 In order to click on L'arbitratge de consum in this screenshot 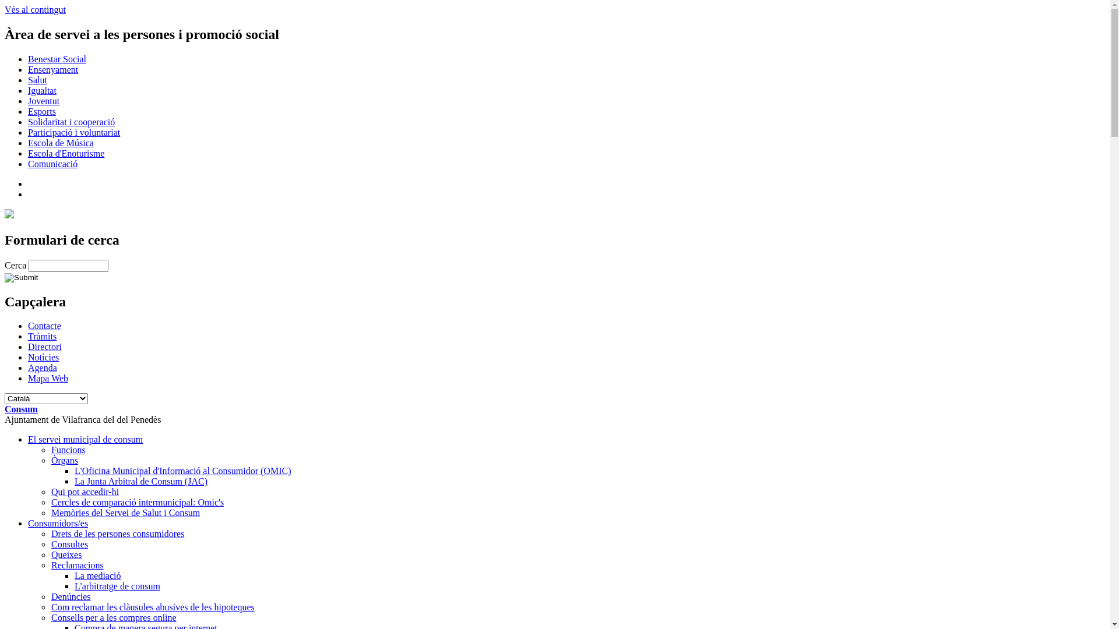, I will do `click(118, 586)`.